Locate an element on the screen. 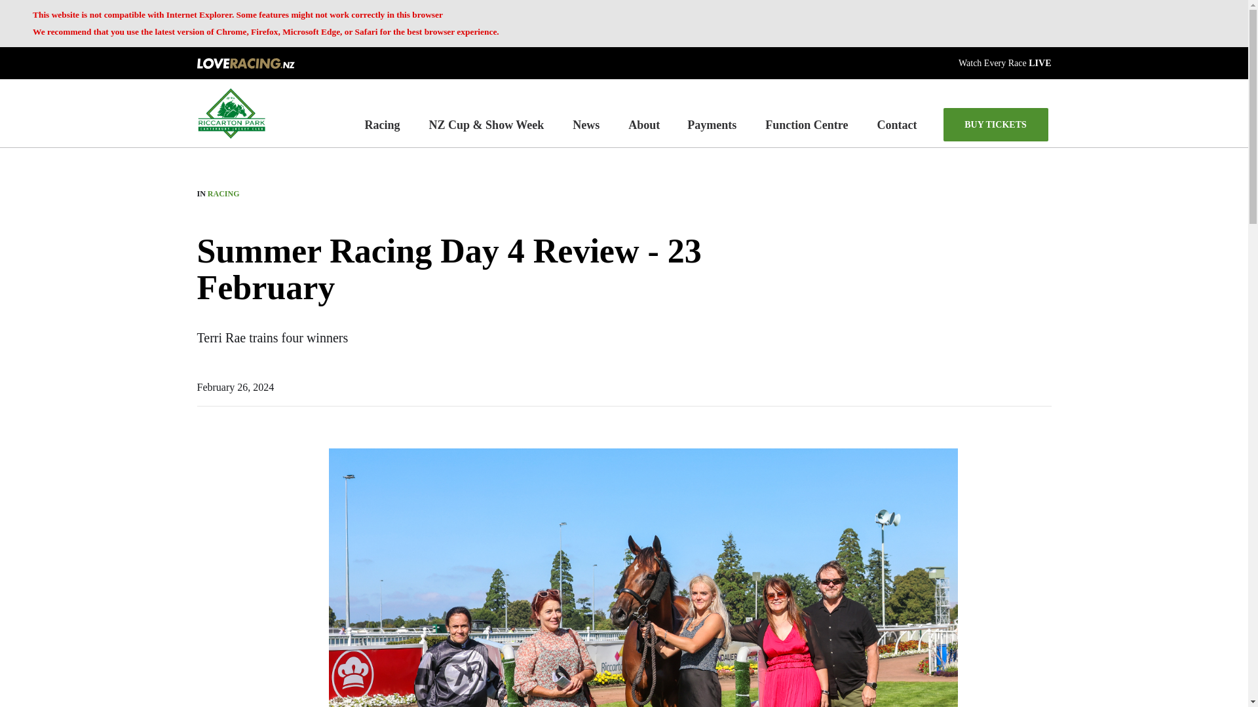 This screenshot has height=707, width=1258. Payments is located at coordinates (712, 124).